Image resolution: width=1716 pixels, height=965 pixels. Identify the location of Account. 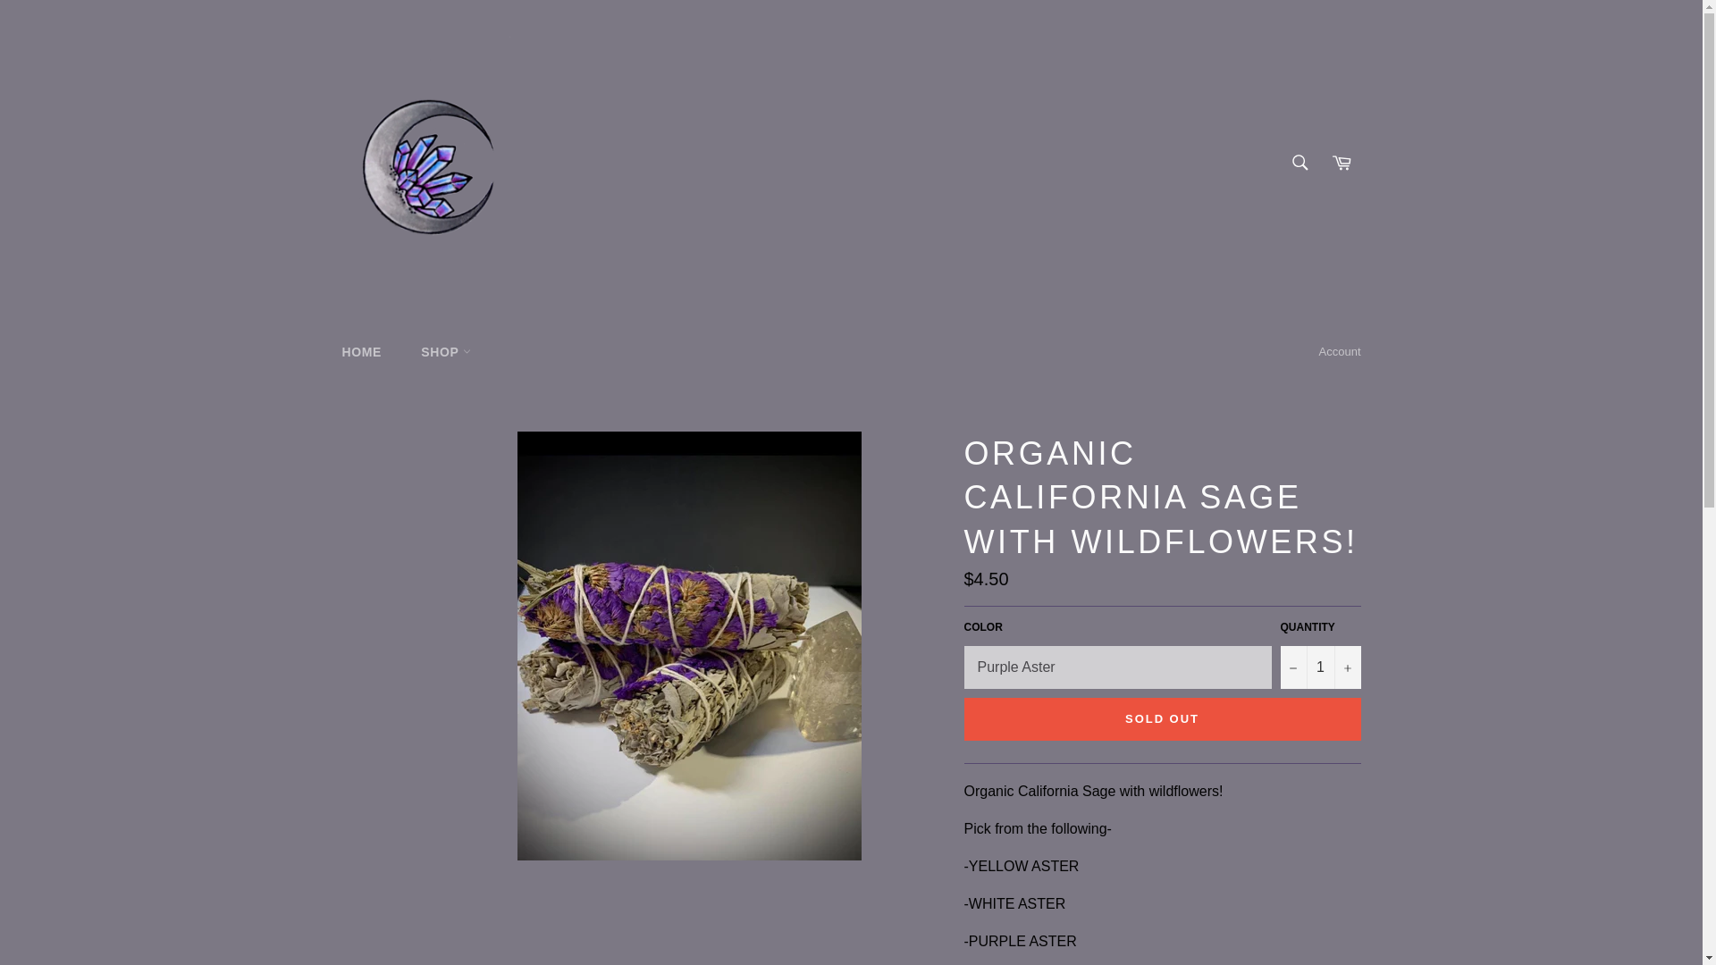
(1340, 352).